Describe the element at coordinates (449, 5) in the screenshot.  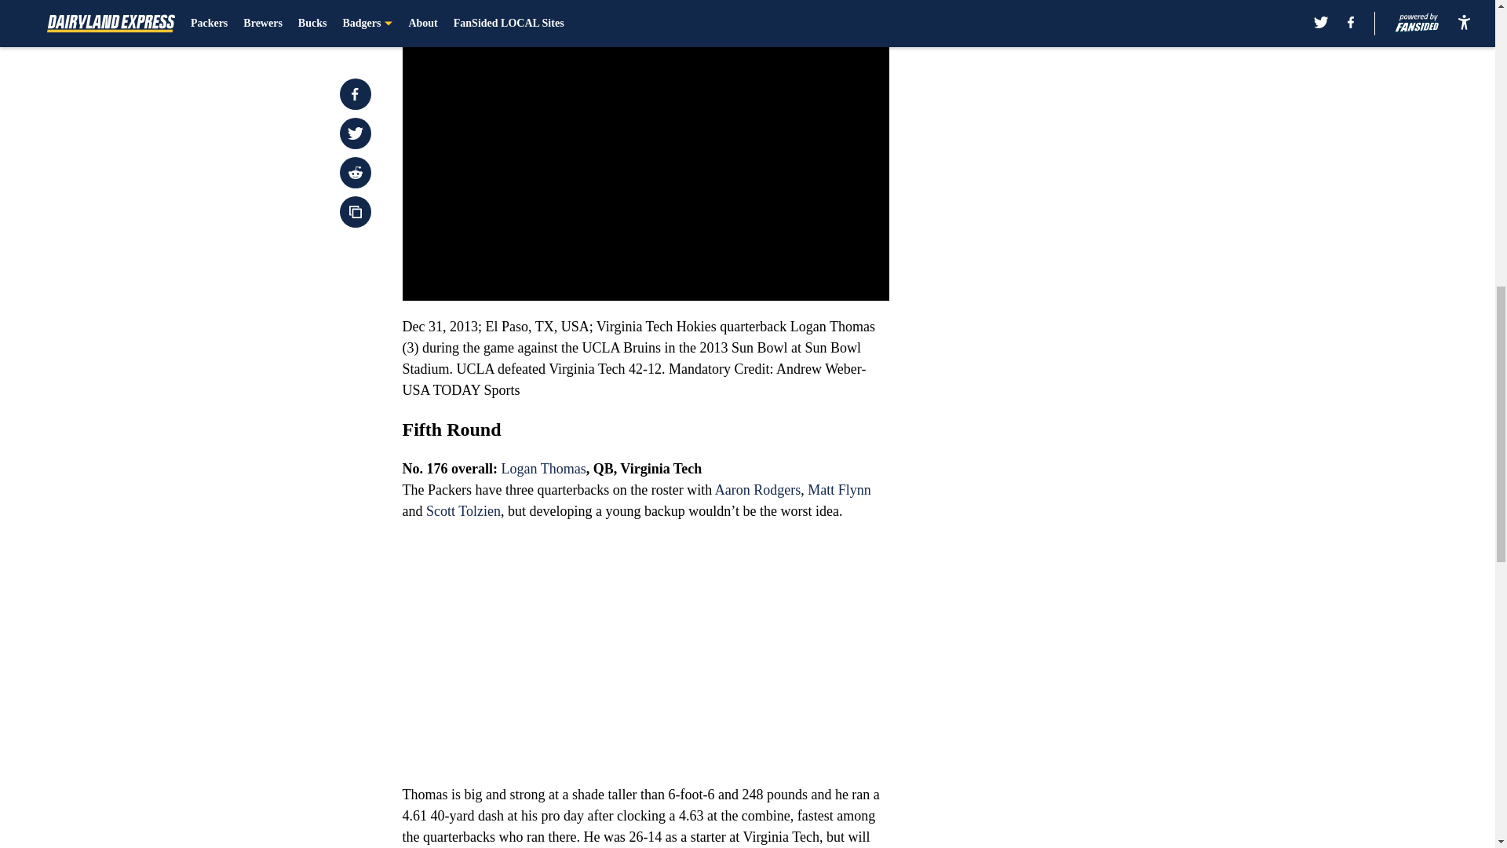
I see `Prev` at that location.